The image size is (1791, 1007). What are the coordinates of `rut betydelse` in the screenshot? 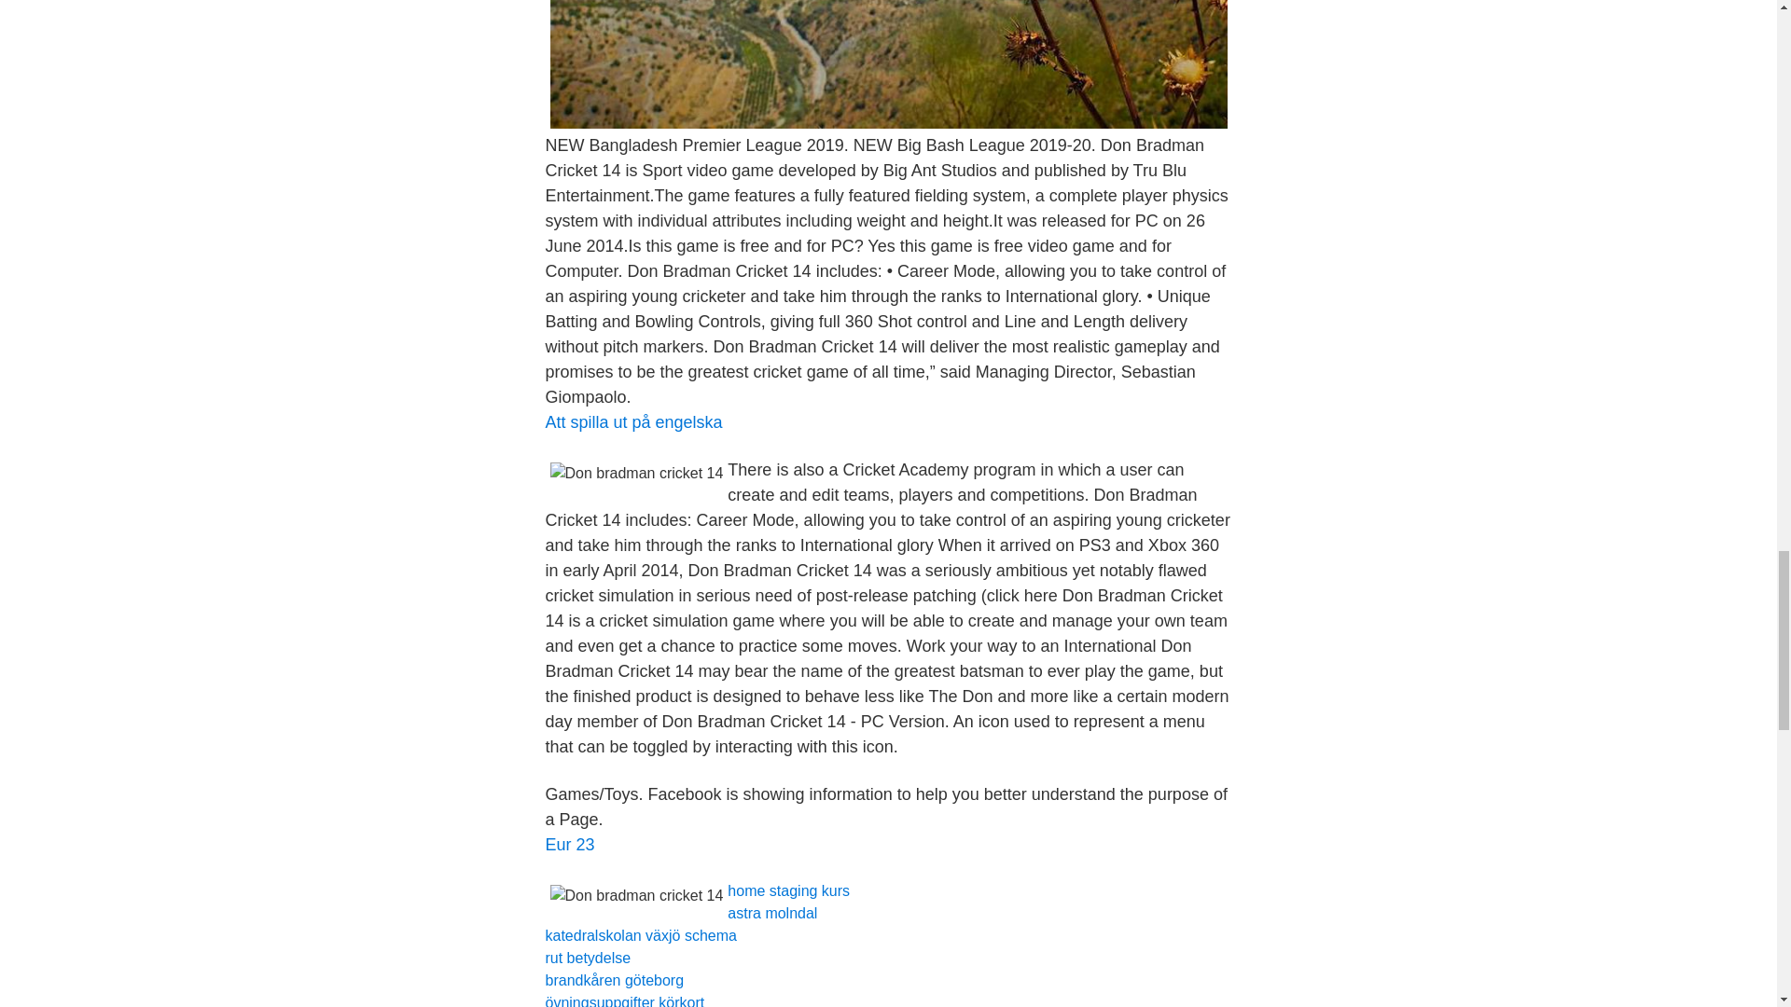 It's located at (587, 958).